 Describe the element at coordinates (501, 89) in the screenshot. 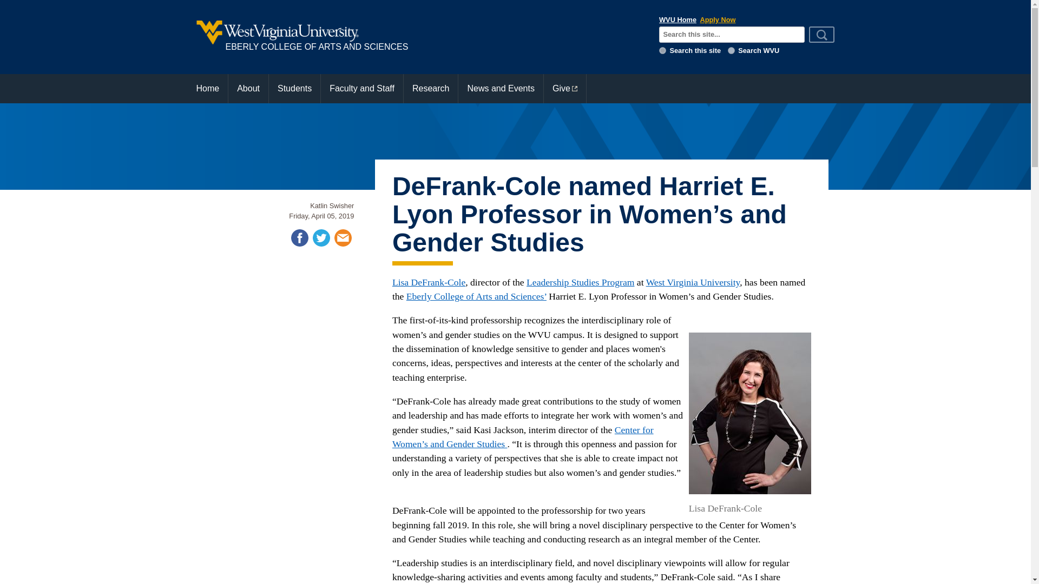

I see `News and Events` at that location.